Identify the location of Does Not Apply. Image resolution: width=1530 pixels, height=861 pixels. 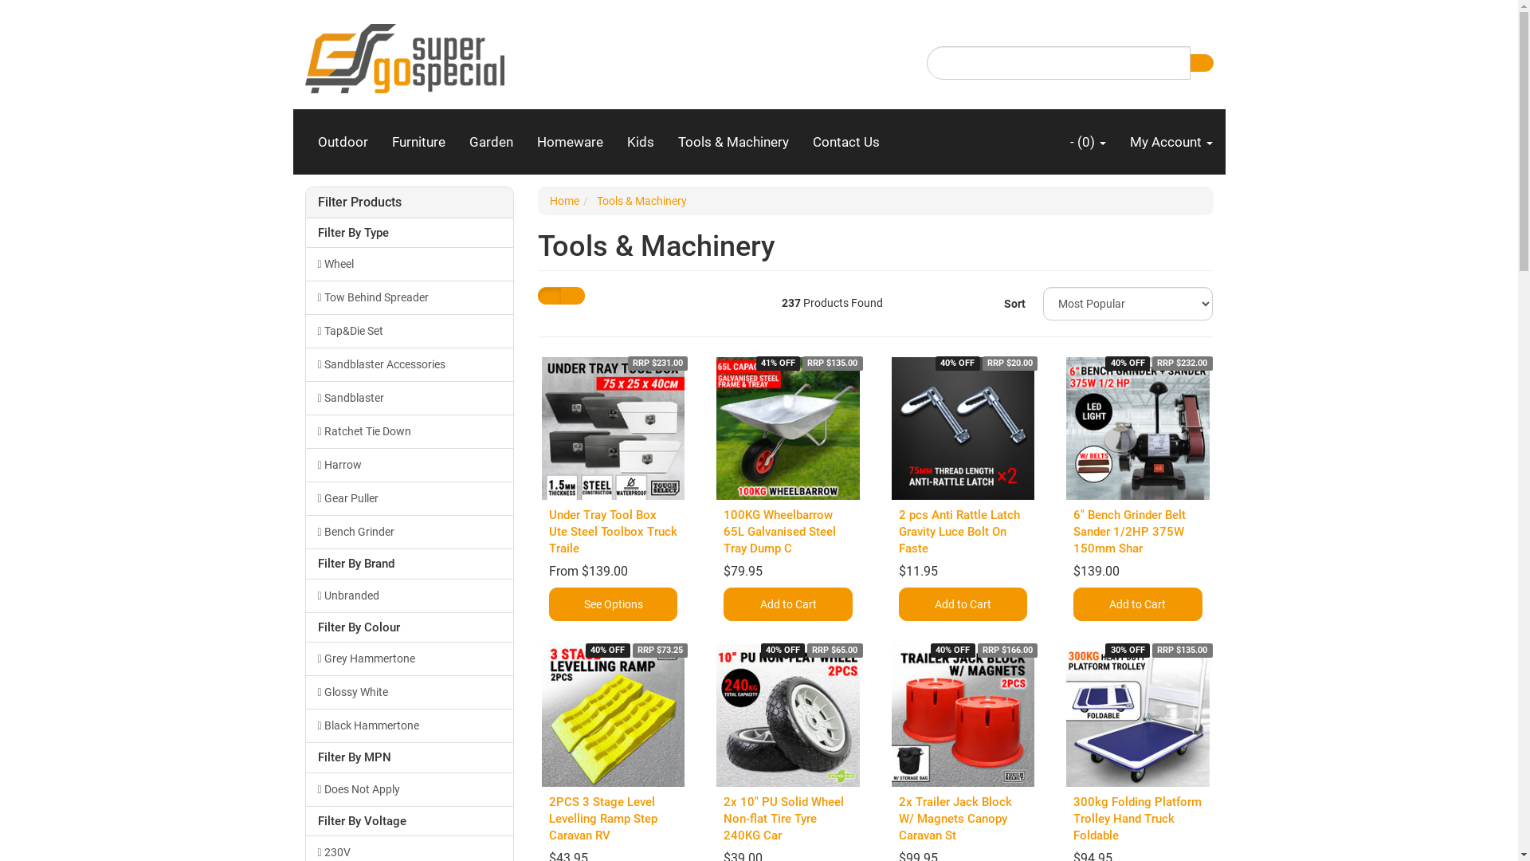
(410, 789).